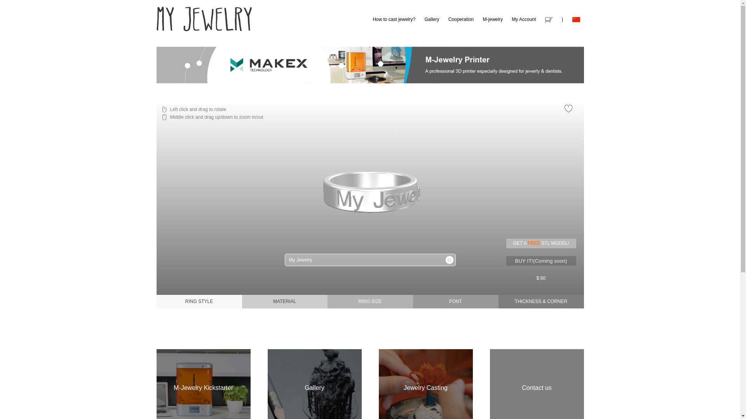 The image size is (746, 419). I want to click on Cooperation, so click(461, 19).